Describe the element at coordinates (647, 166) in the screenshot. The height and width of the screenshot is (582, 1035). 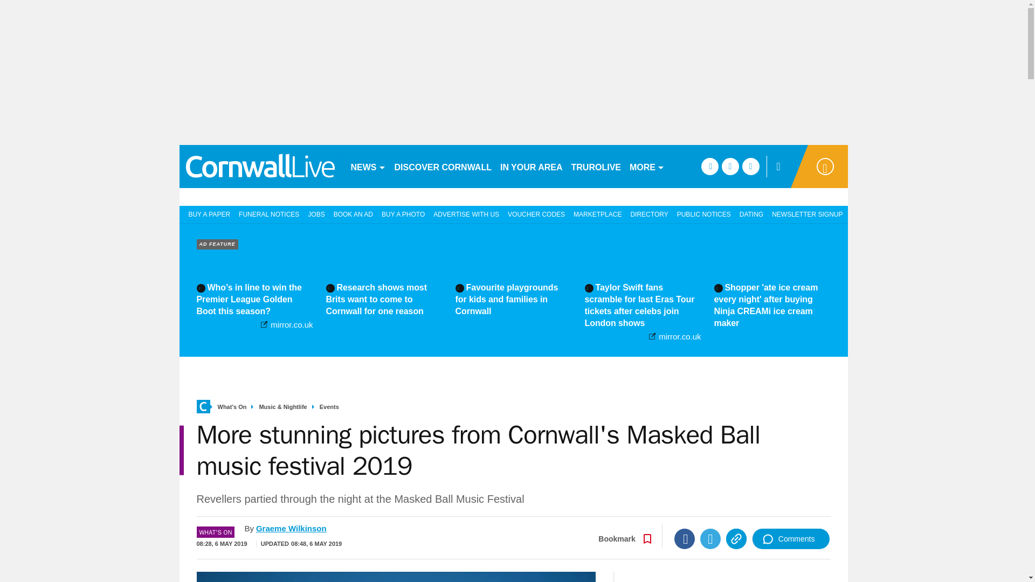
I see `MORE` at that location.